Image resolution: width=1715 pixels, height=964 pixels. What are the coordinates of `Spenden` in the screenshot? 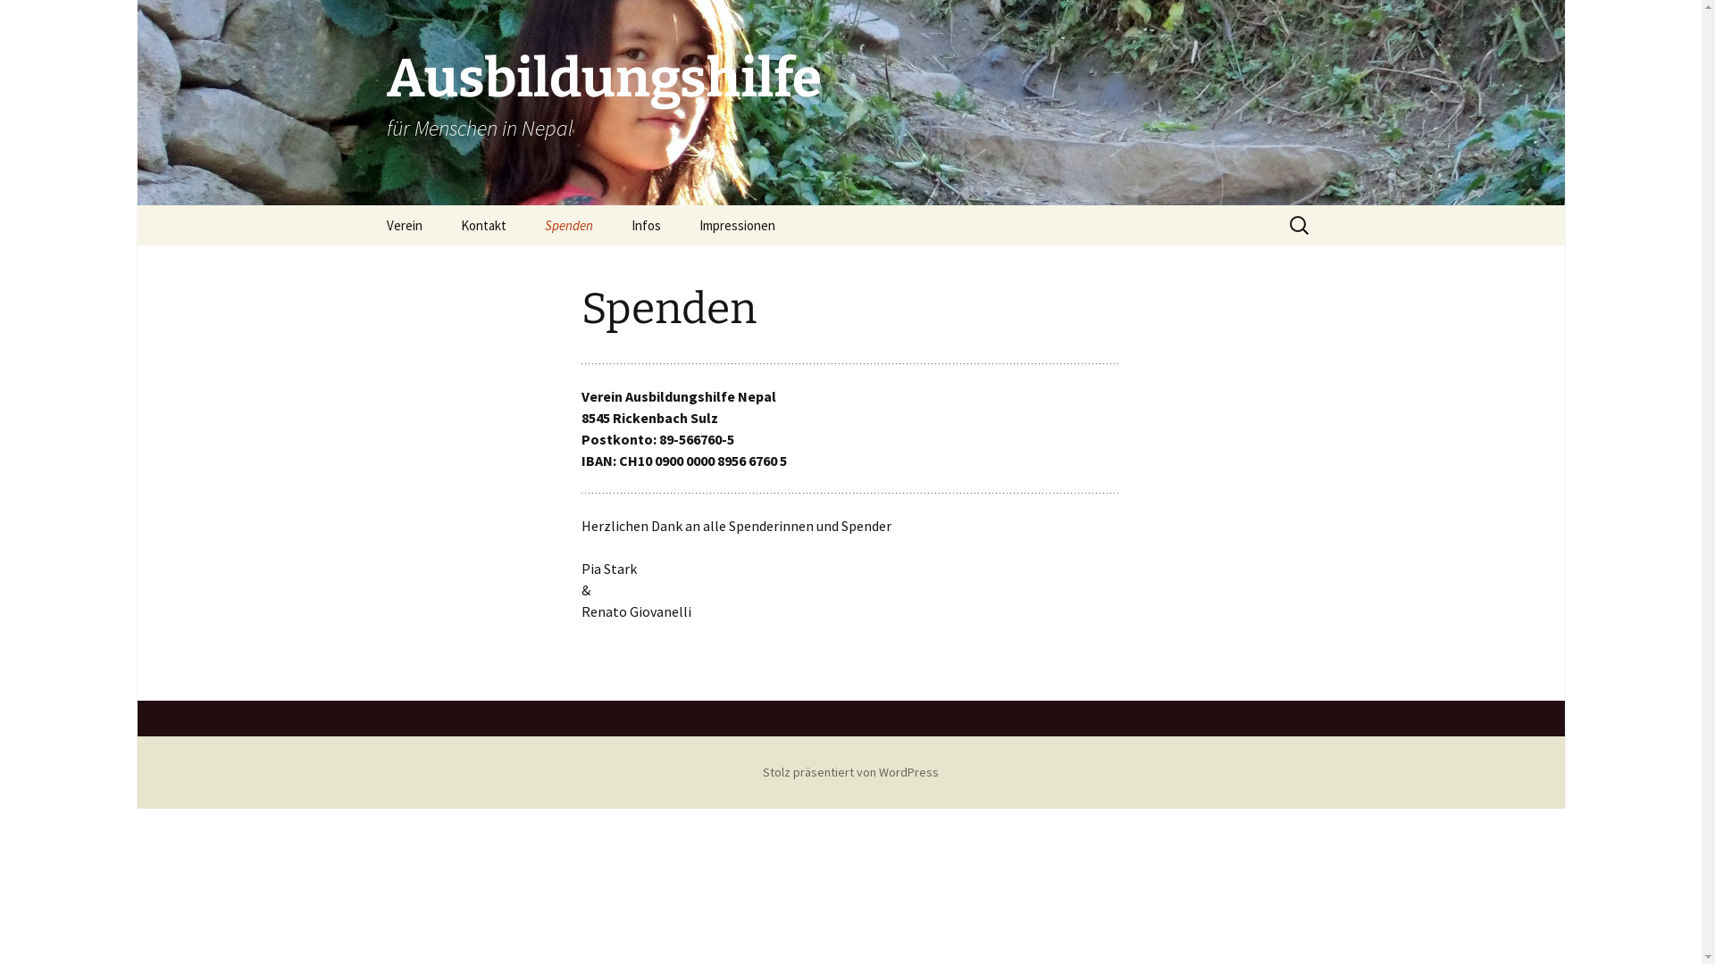 It's located at (569, 225).